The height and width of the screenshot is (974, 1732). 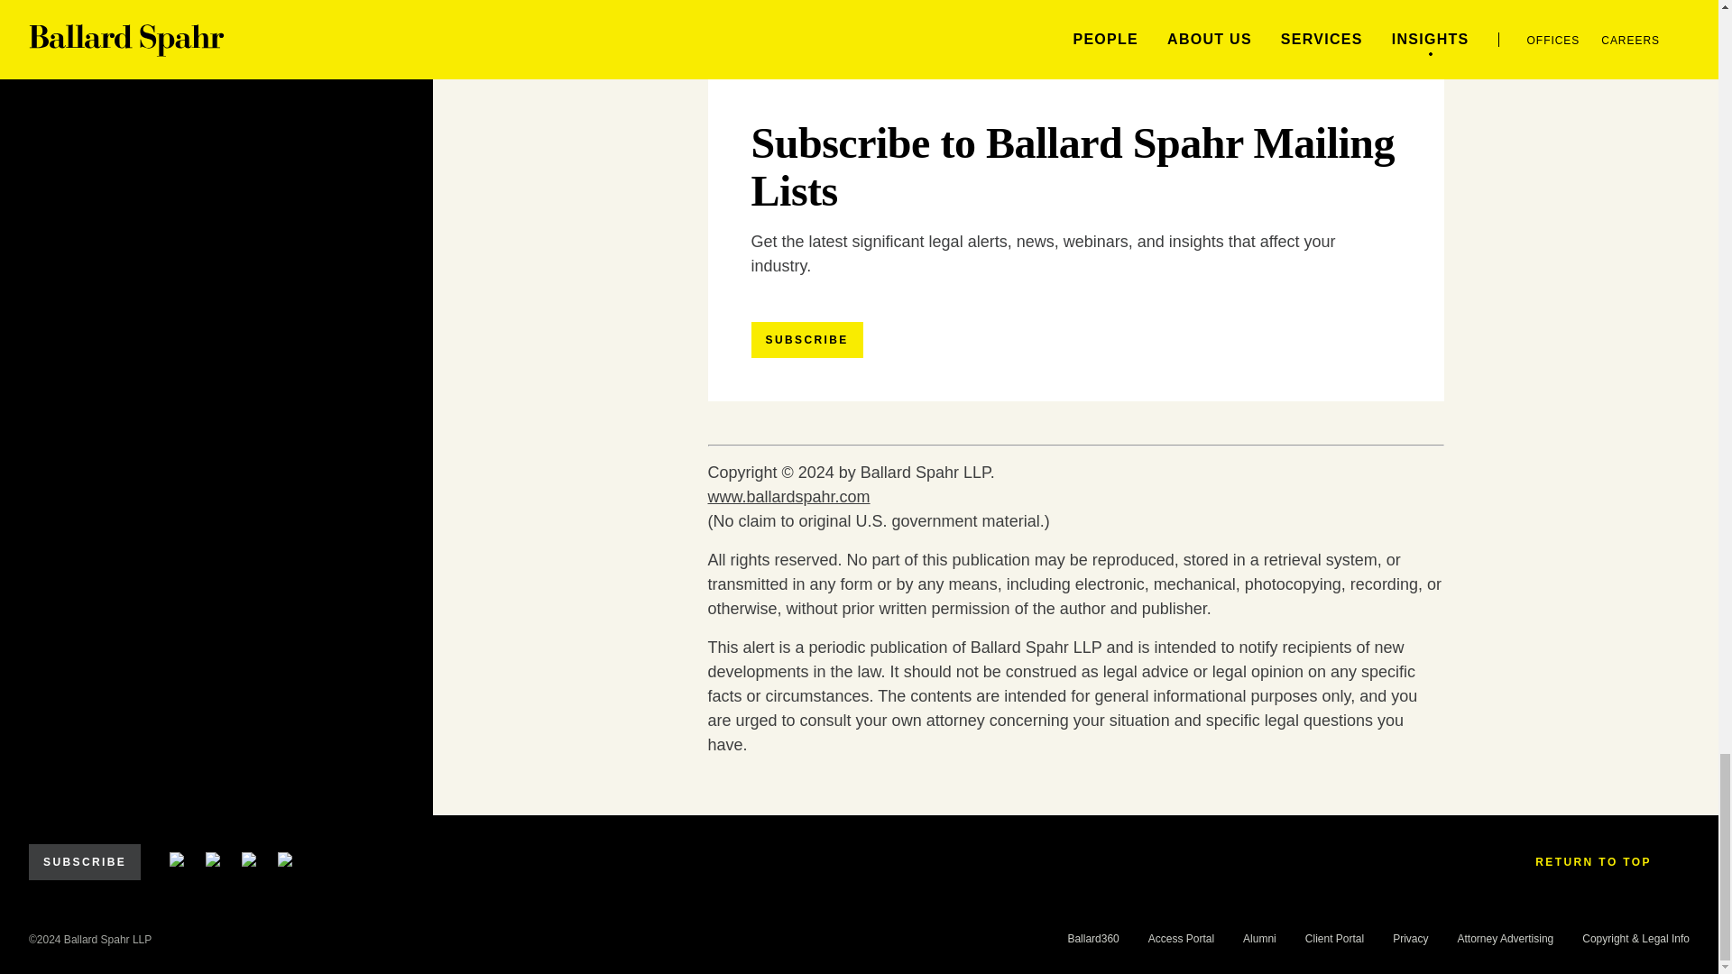 I want to click on Ballard360, so click(x=1092, y=938).